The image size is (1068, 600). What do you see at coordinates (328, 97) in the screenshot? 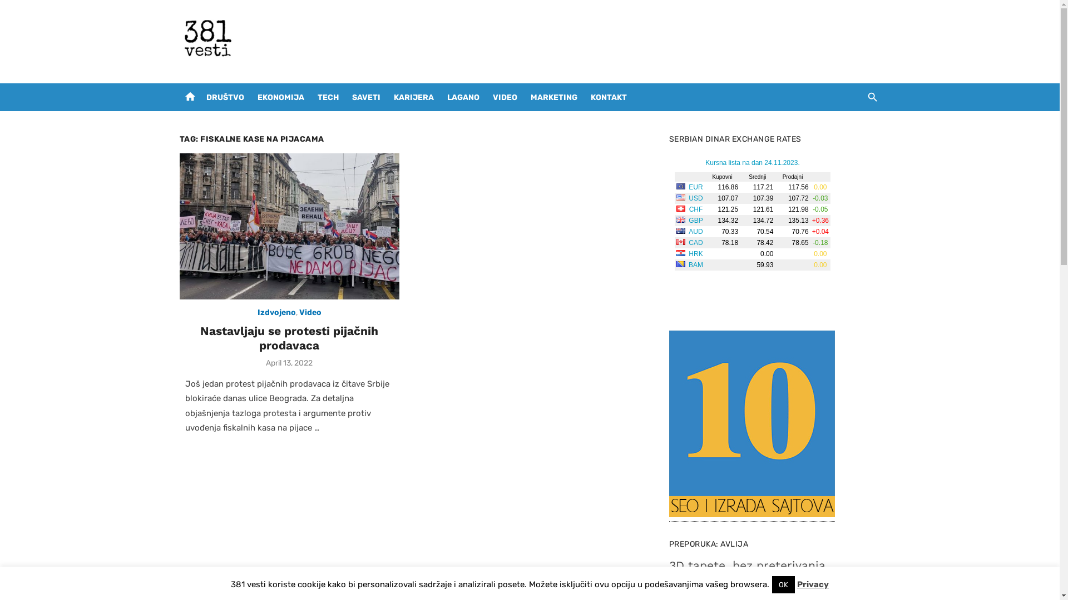
I see `TECH` at bounding box center [328, 97].